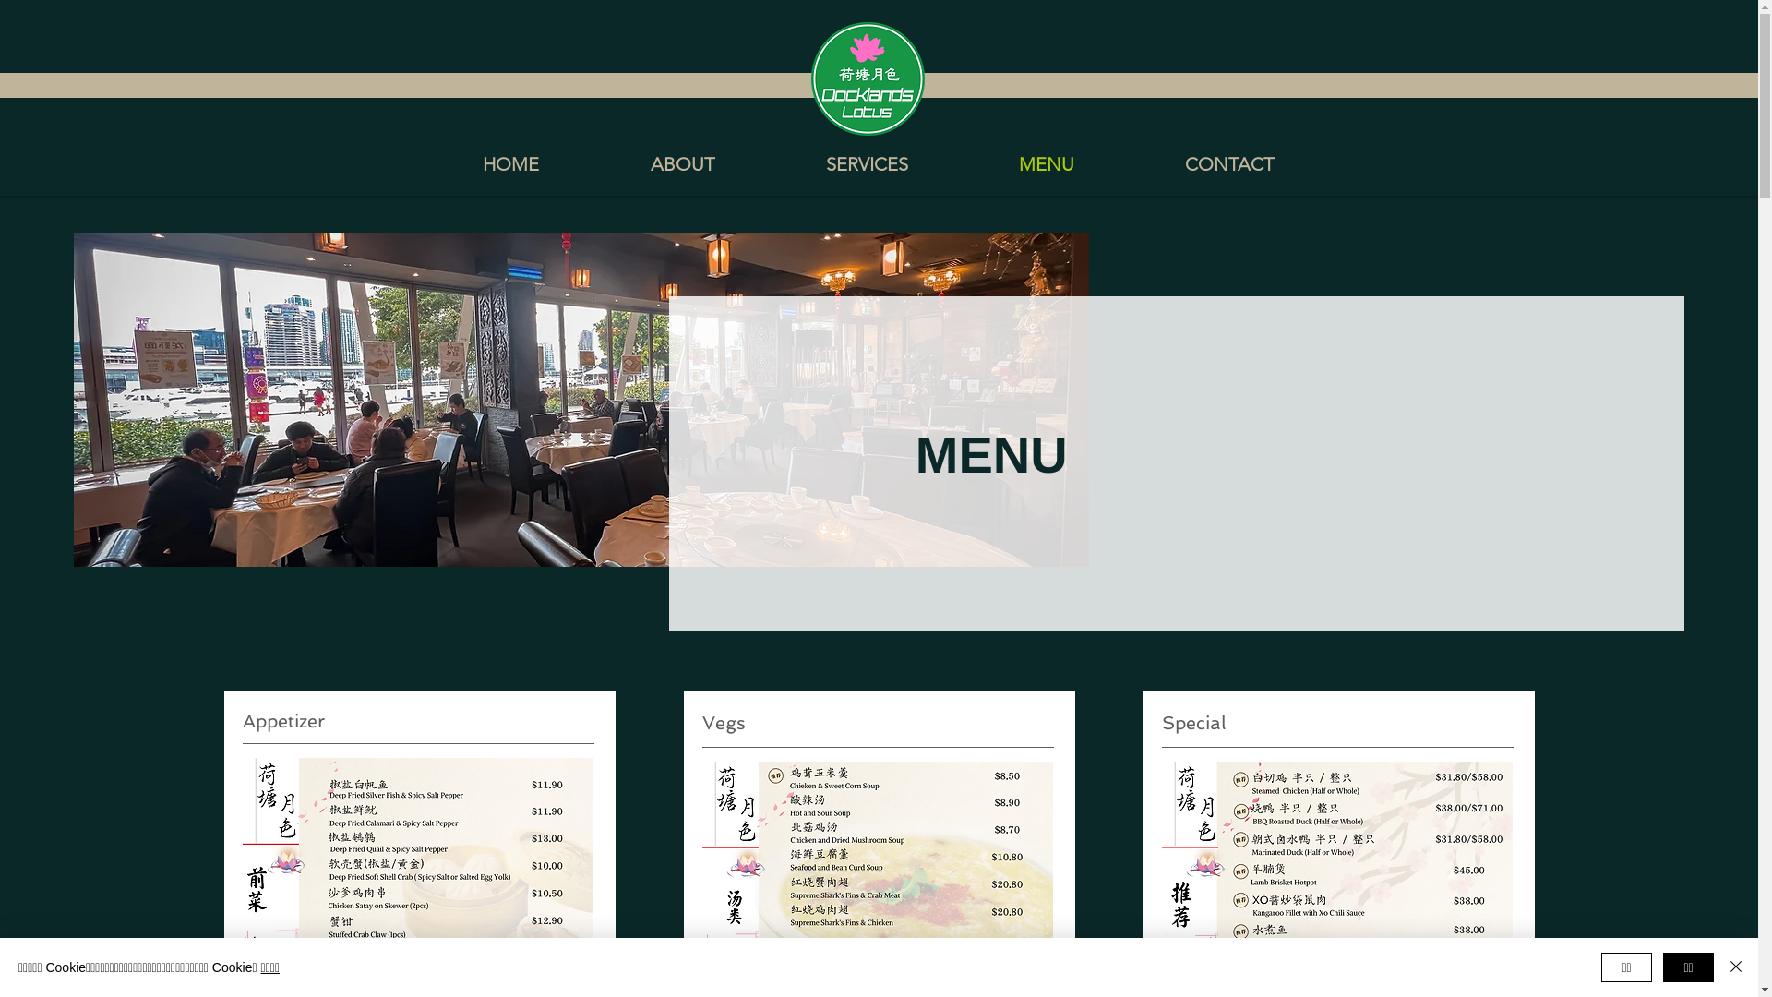 The height and width of the screenshot is (997, 1772). Describe the element at coordinates (1047, 164) in the screenshot. I see `MENU` at that location.